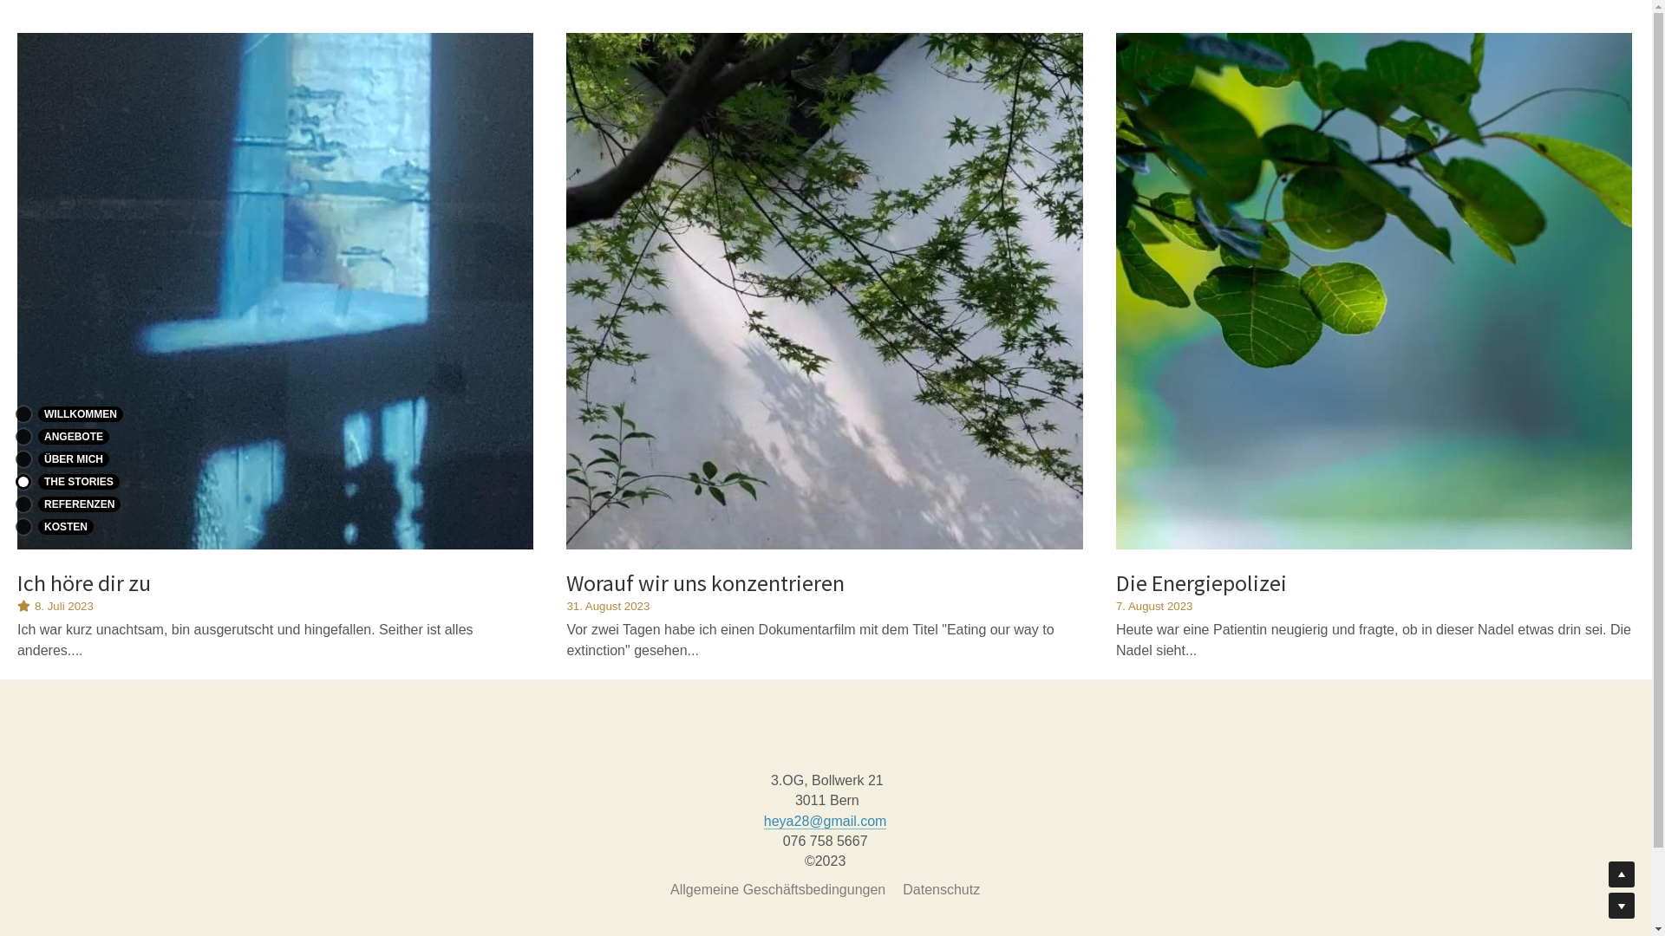 The image size is (1665, 936). I want to click on WILLKOMMEN, so click(95, 413).